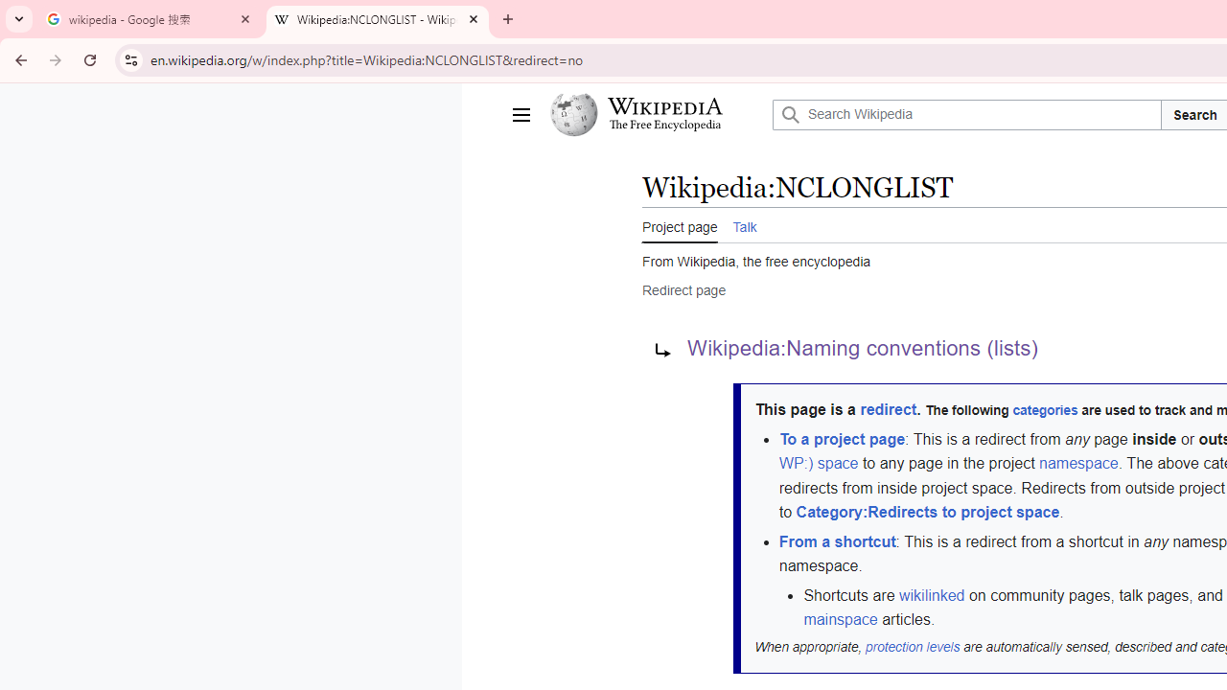  What do you see at coordinates (656, 115) in the screenshot?
I see `Wikipedia The Free Encyclopedia` at bounding box center [656, 115].